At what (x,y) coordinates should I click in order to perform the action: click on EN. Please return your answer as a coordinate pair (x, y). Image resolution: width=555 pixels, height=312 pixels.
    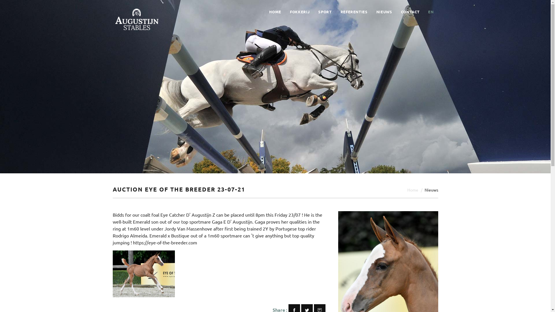
    Looking at the image, I should click on (431, 12).